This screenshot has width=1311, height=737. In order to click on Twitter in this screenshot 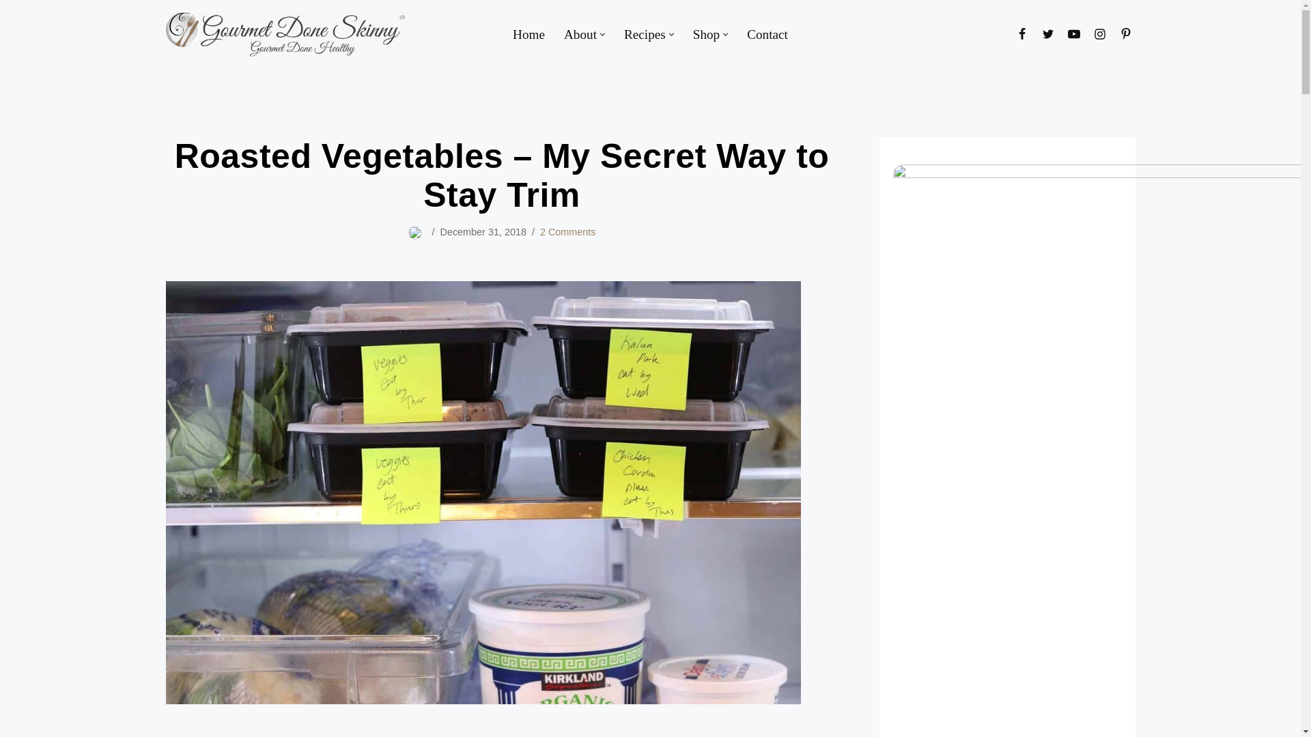, I will do `click(1047, 33)`.